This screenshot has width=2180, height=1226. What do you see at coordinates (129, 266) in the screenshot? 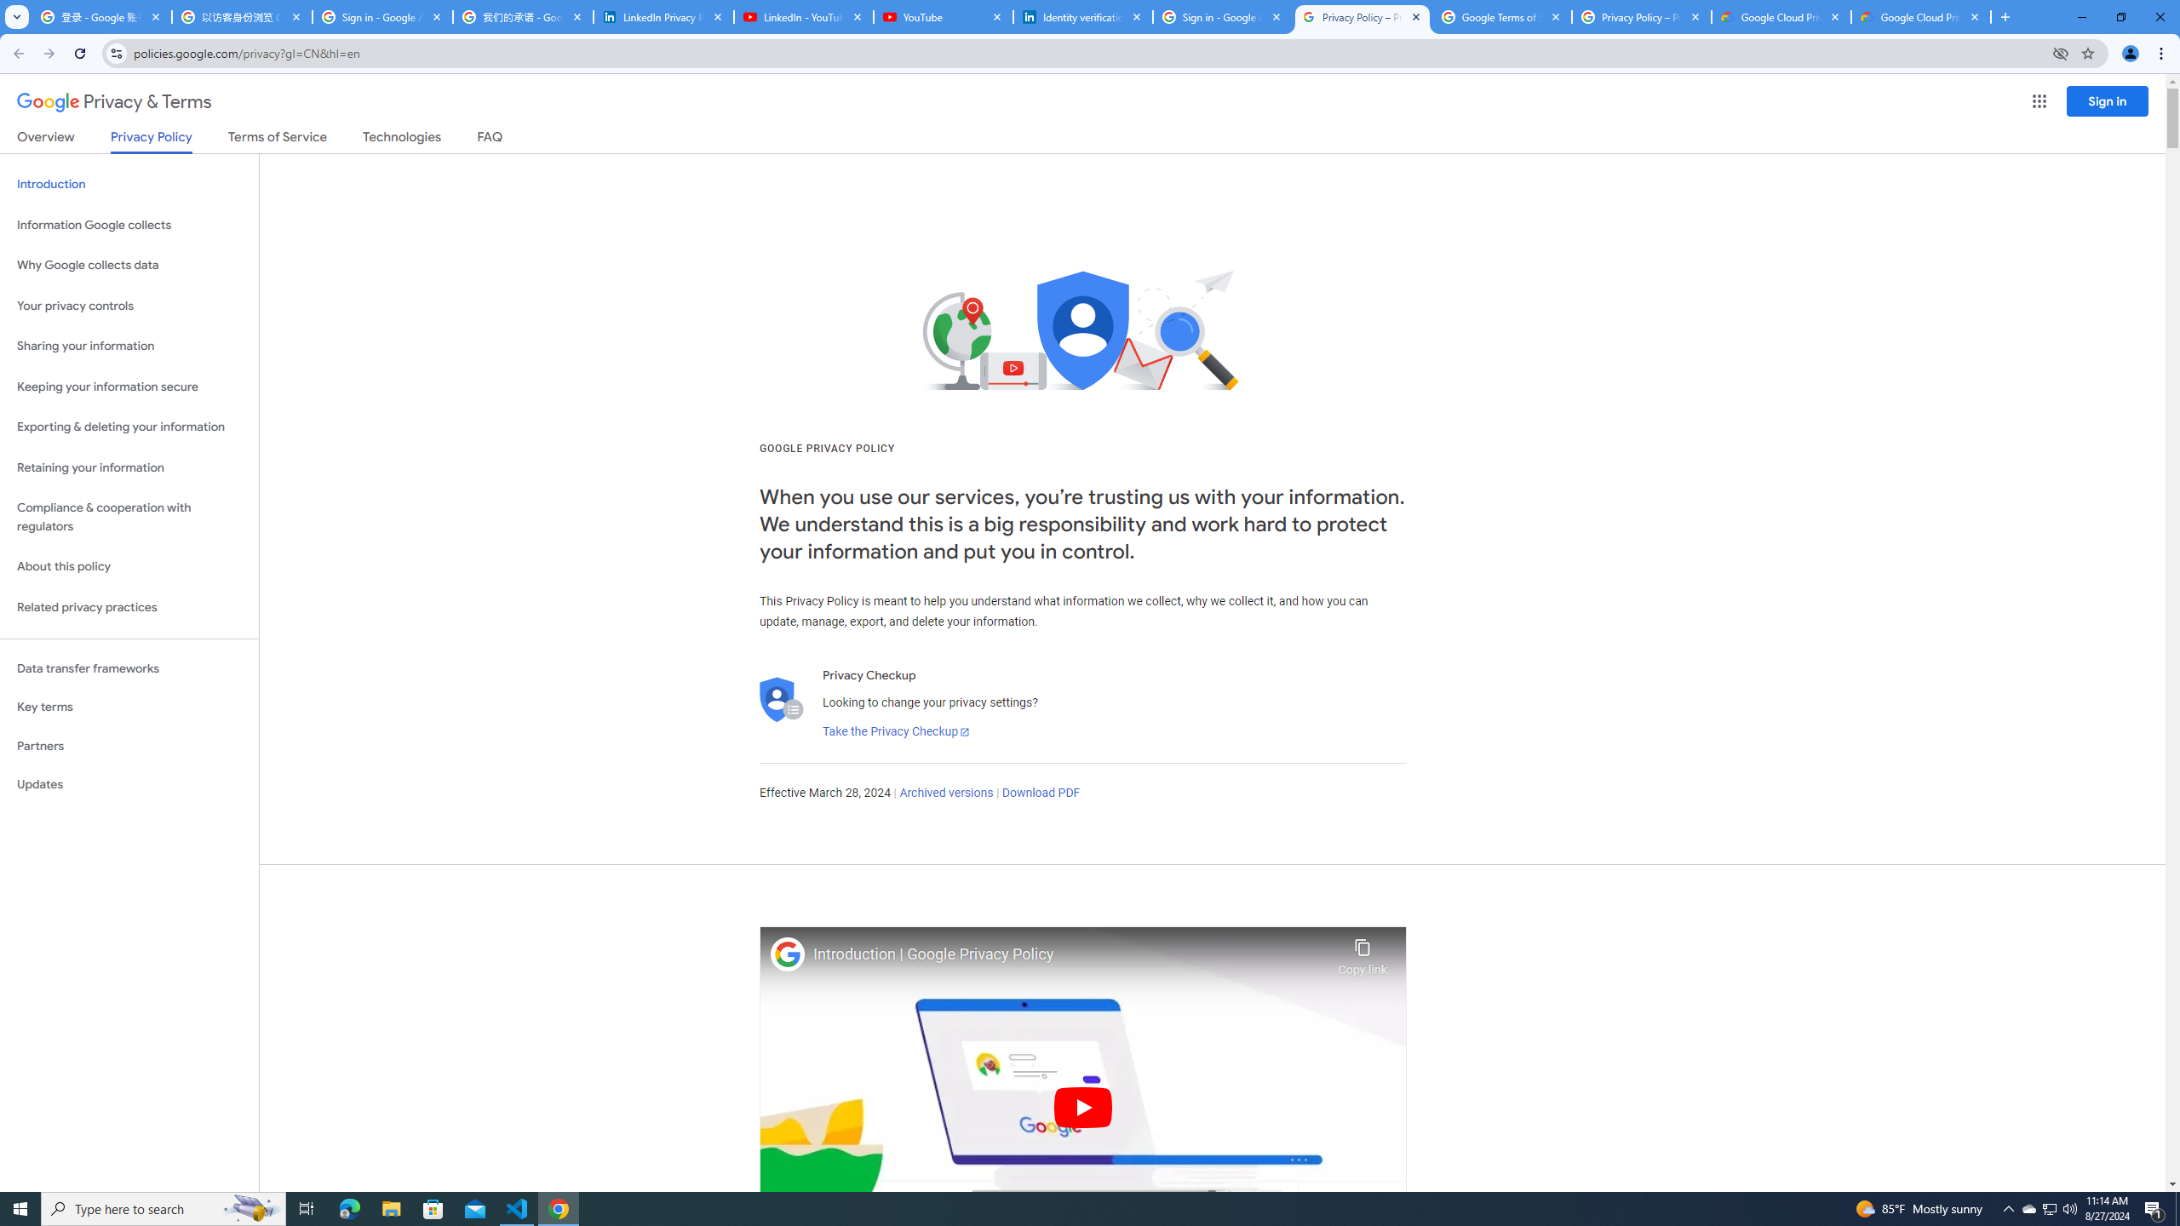
I see `Why Google collects data` at bounding box center [129, 266].